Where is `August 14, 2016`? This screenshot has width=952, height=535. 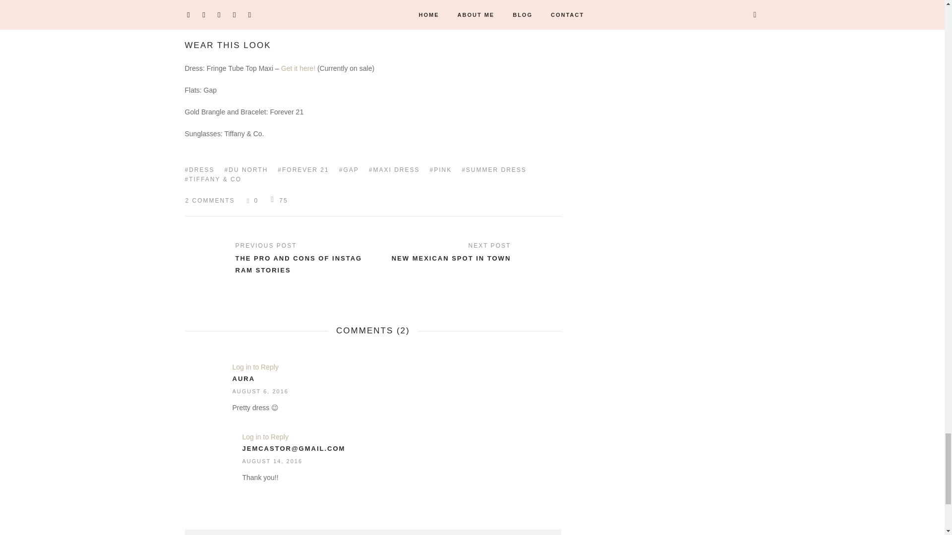
August 14, 2016 is located at coordinates (272, 461).